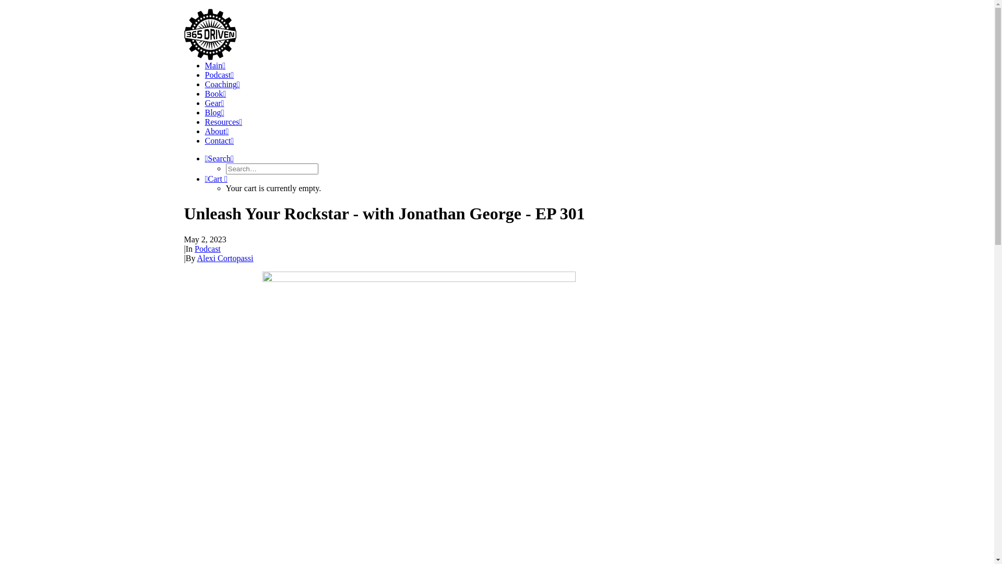 This screenshot has width=1002, height=564. What do you see at coordinates (225, 258) in the screenshot?
I see `Alexi Cortopassi` at bounding box center [225, 258].